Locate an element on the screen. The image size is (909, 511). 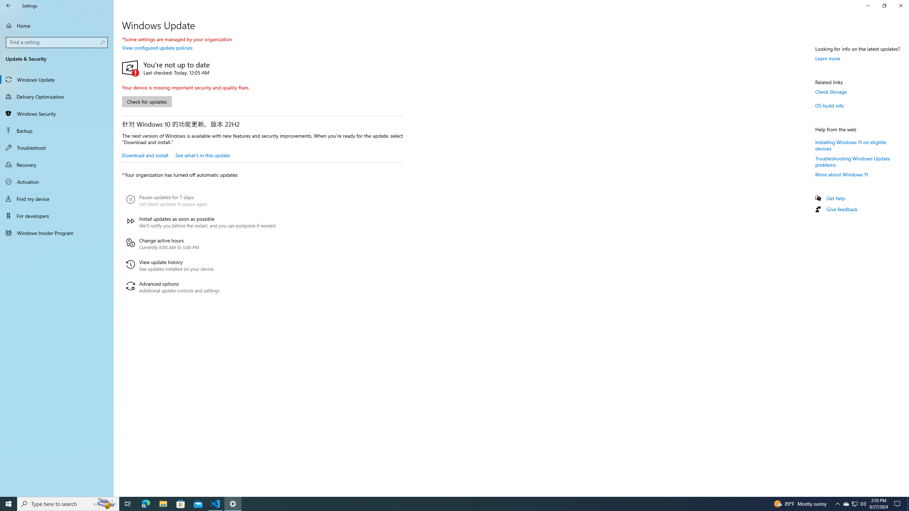
Microsoft Store is located at coordinates (181, 504).